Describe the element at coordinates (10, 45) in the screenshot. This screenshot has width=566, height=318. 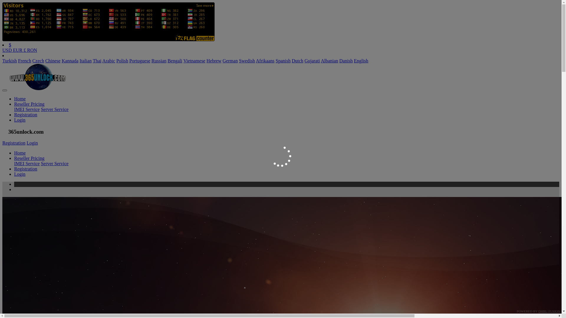
I see `$` at that location.